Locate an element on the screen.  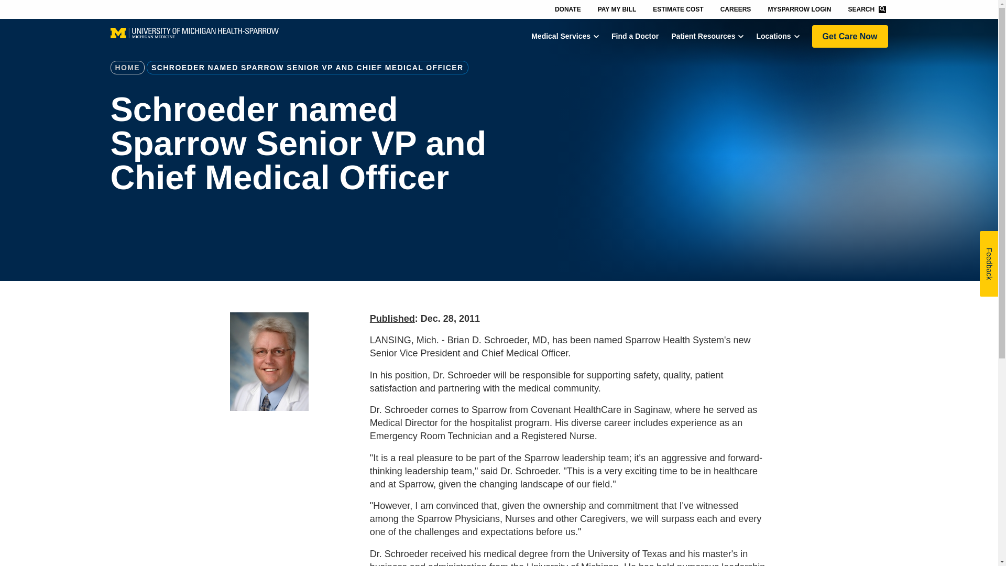
Medical Services is located at coordinates (561, 36).